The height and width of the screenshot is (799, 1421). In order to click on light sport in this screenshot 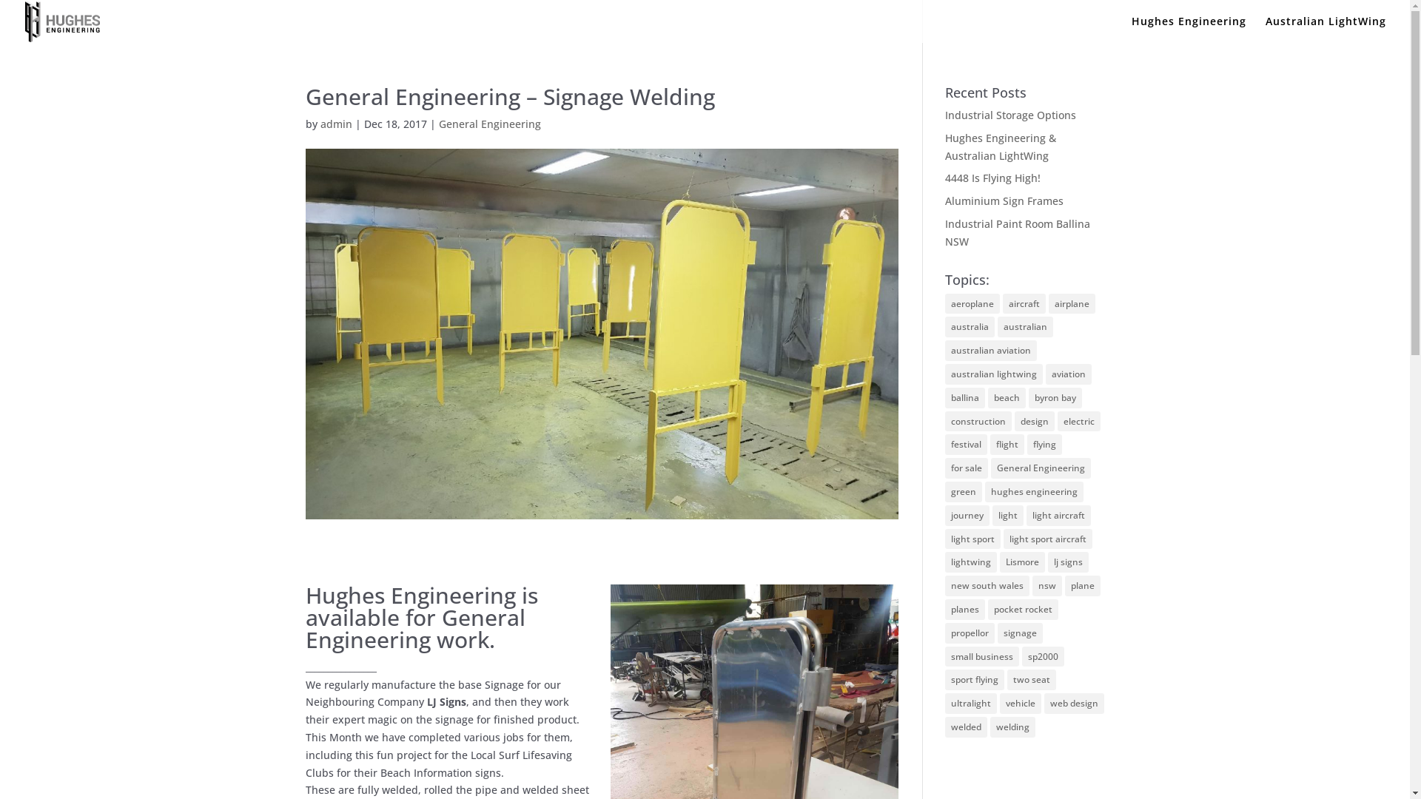, I will do `click(972, 539)`.